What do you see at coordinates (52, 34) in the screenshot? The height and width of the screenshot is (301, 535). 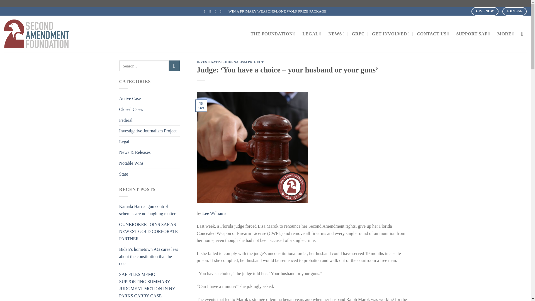 I see `Second Amendment Foundation` at bounding box center [52, 34].